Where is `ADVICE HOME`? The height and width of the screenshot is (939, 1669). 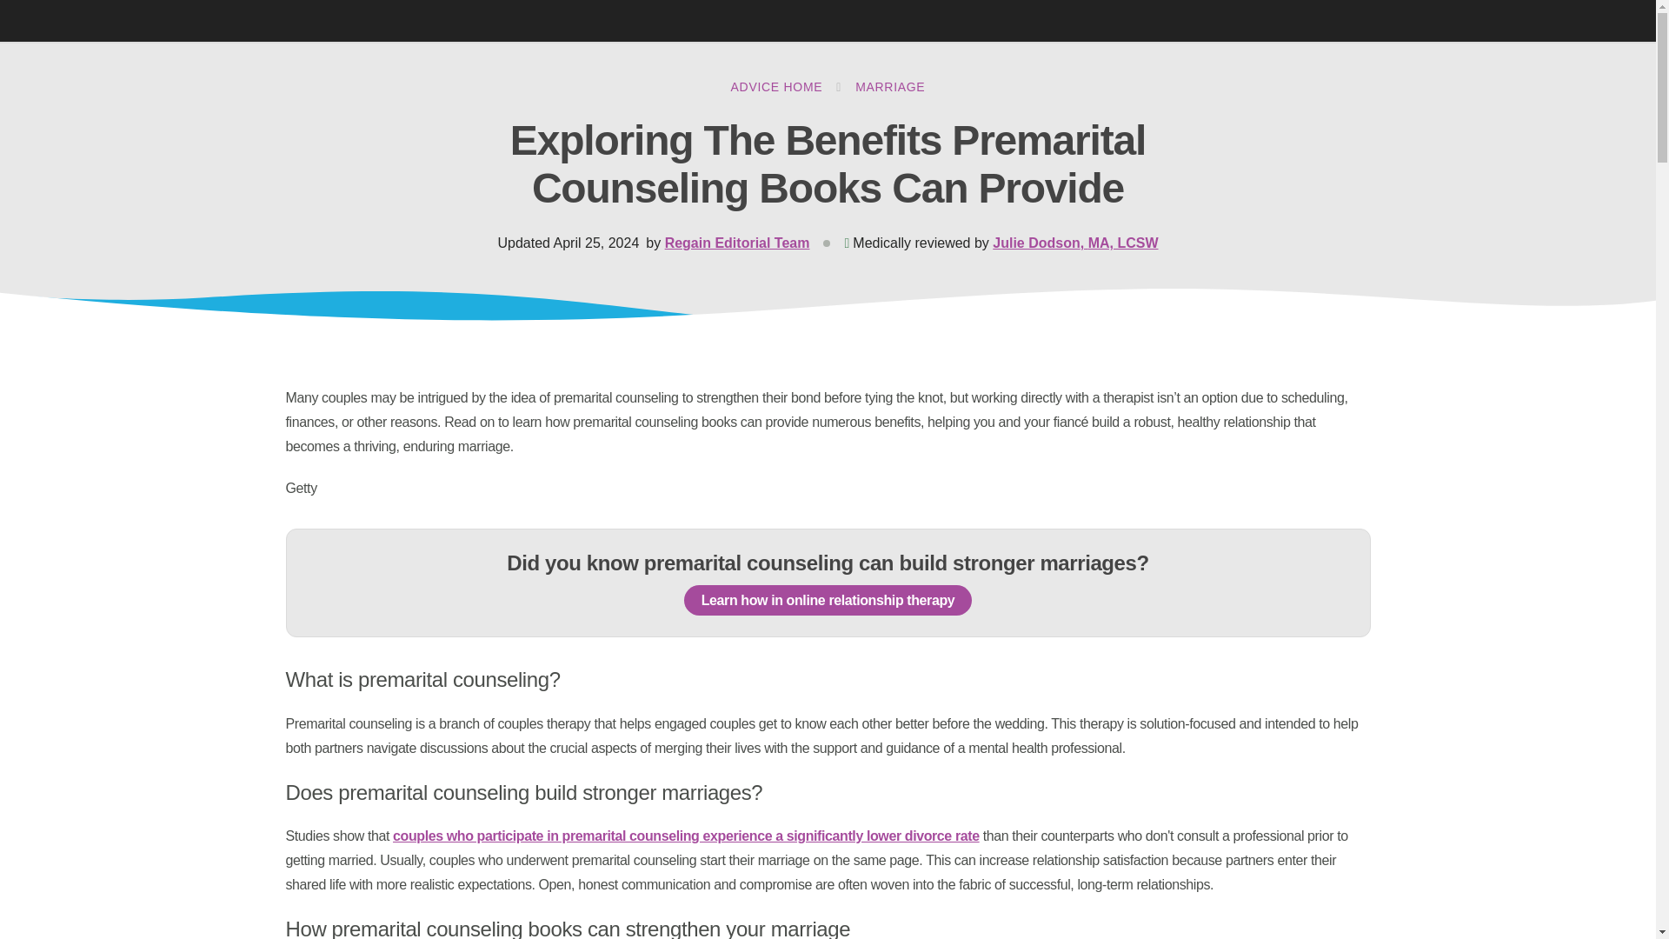 ADVICE HOME is located at coordinates (776, 87).